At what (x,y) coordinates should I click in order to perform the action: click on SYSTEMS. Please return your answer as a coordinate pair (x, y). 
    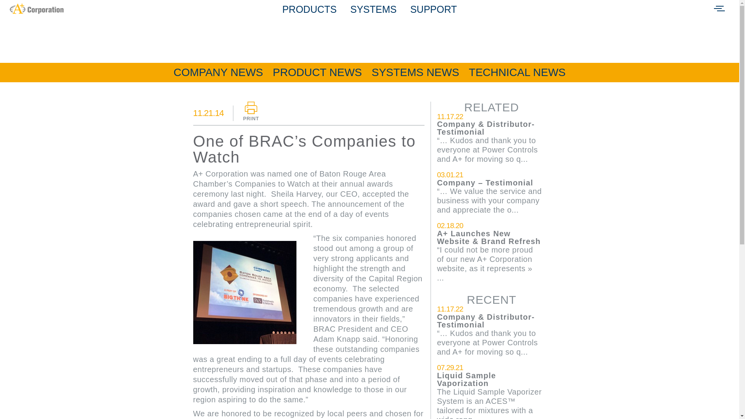
    Looking at the image, I should click on (373, 9).